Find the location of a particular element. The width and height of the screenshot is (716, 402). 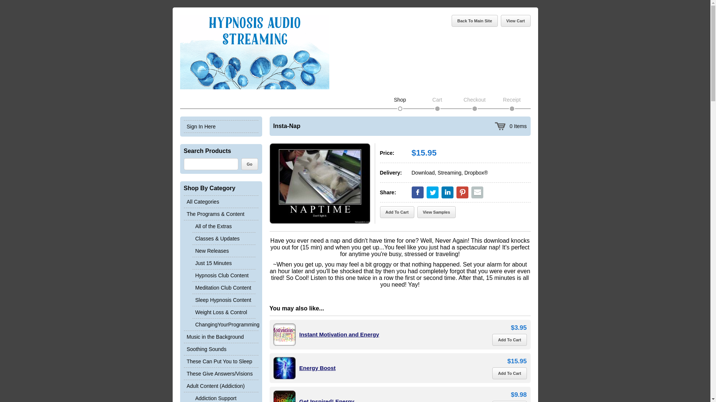

Shop is located at coordinates (400, 100).